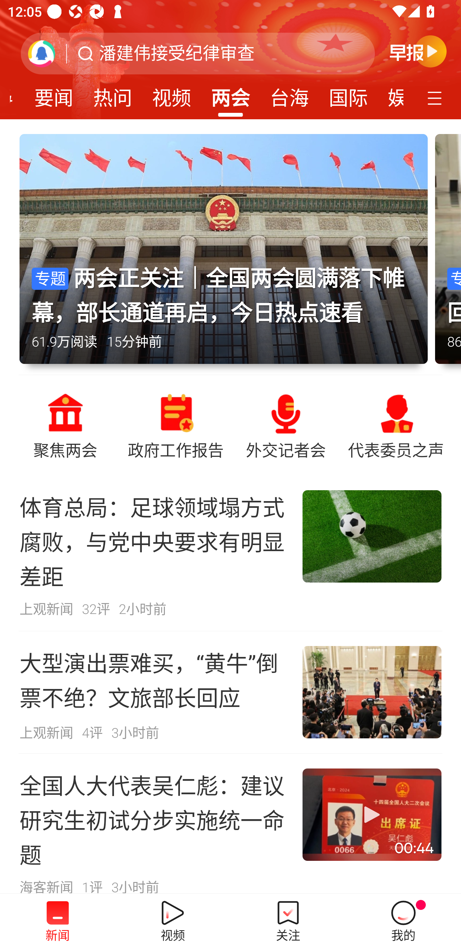 Image resolution: width=461 pixels, height=949 pixels. I want to click on 视频, so click(171, 94).